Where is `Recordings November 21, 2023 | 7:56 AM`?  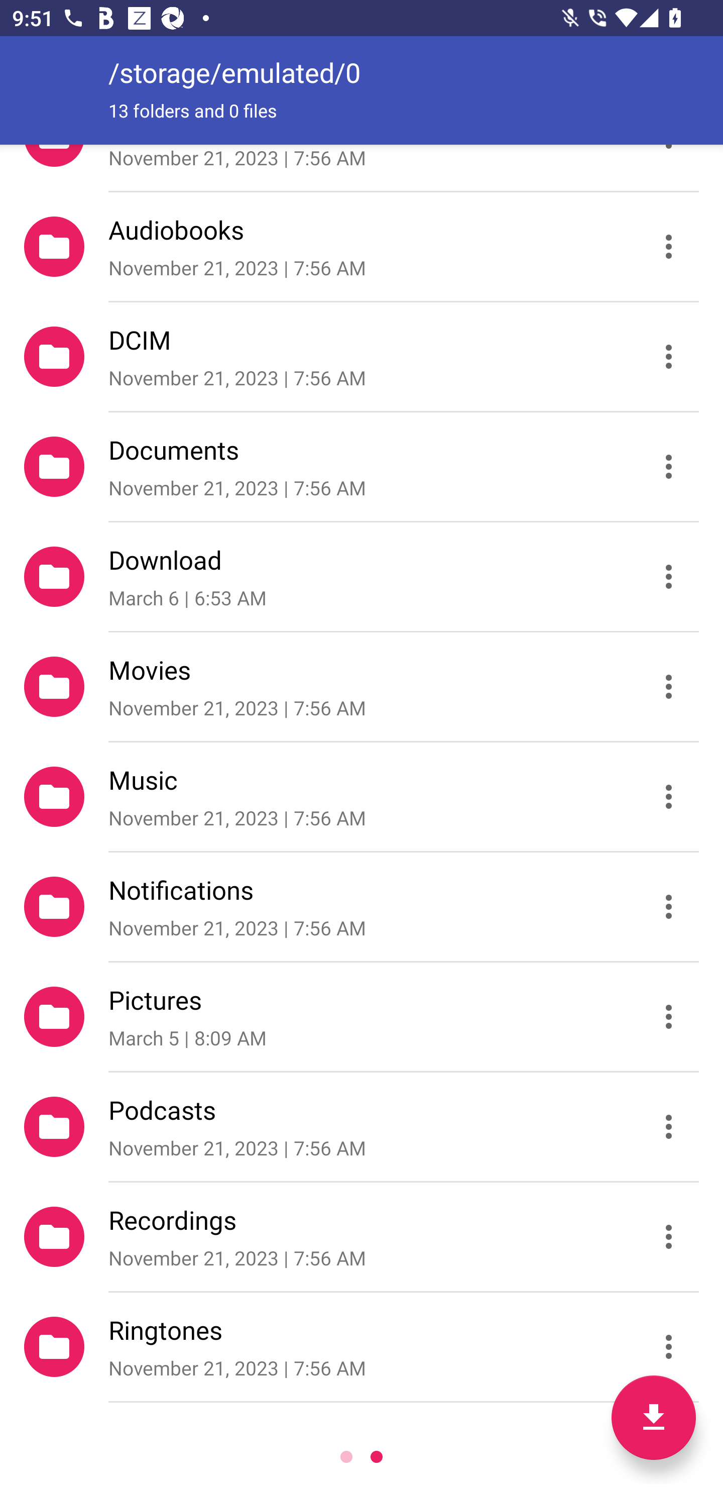 Recordings November 21, 2023 | 7:56 AM is located at coordinates (361, 1236).